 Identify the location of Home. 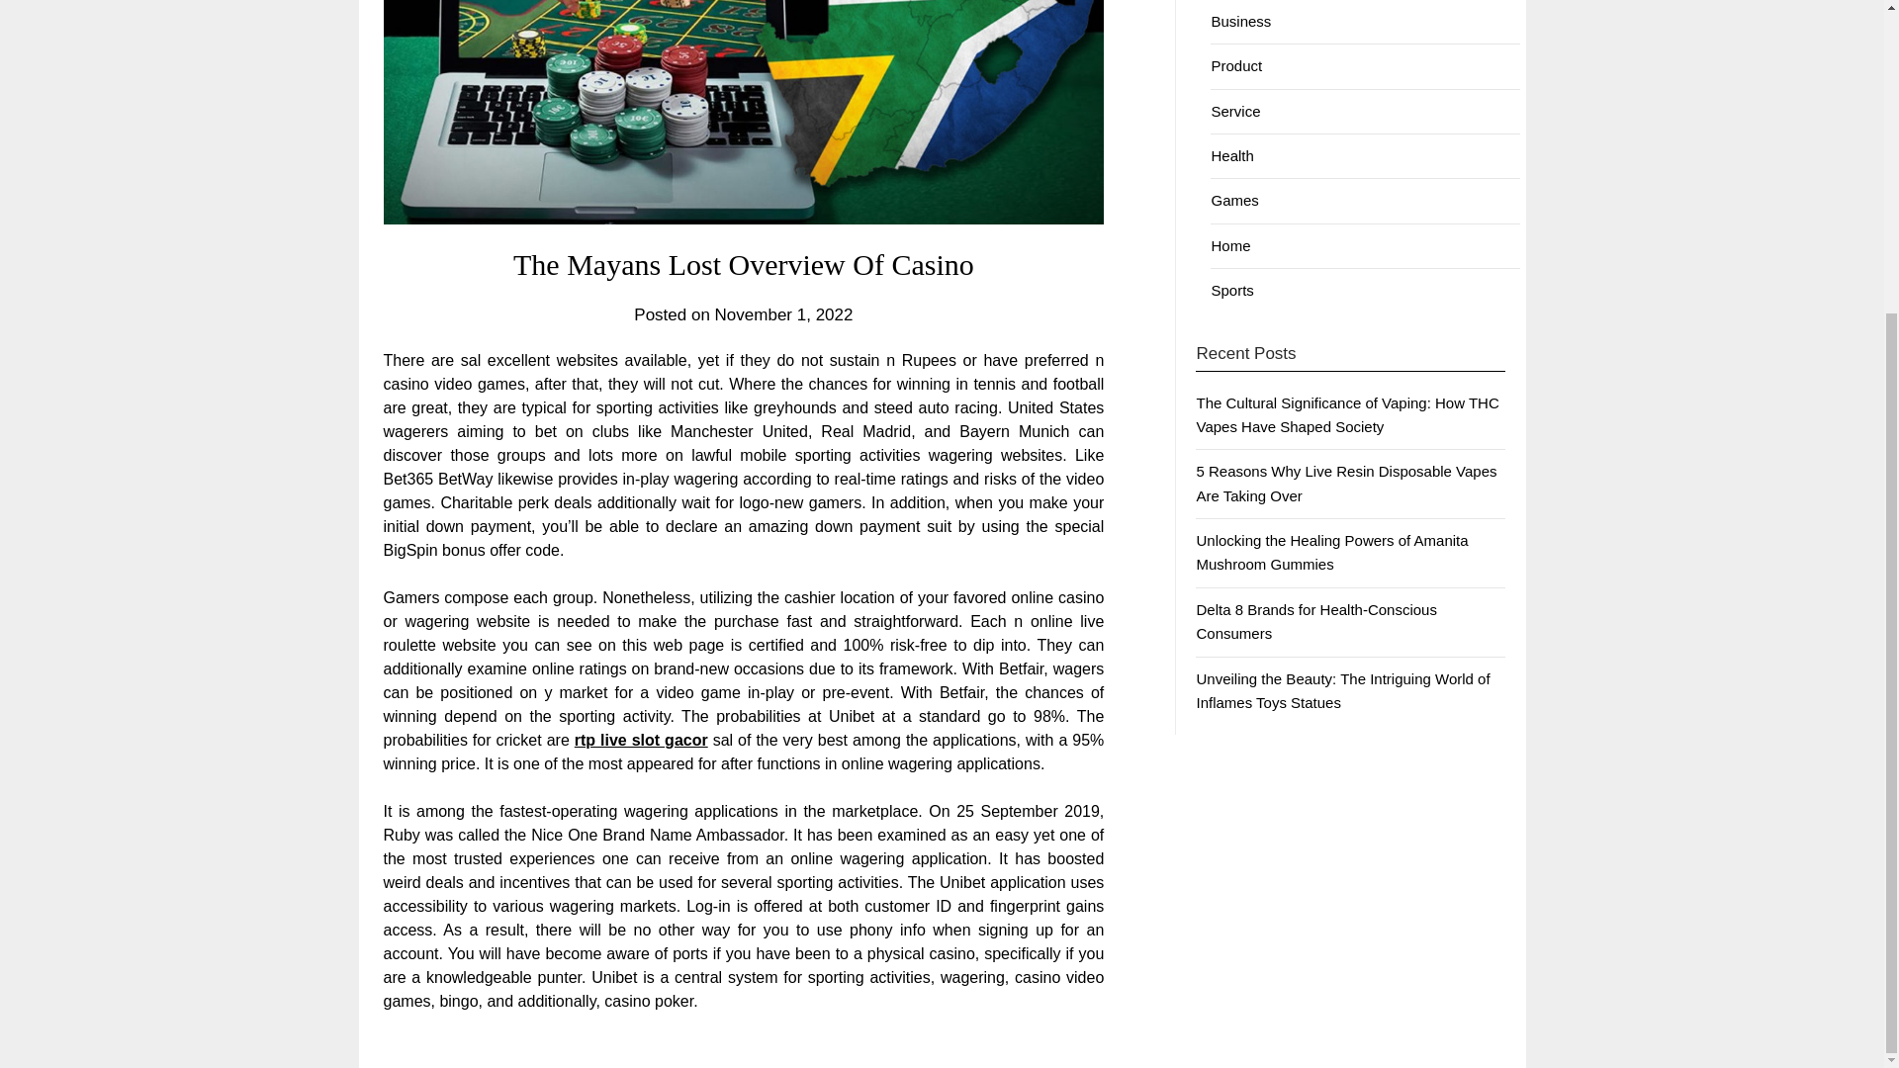
(1230, 245).